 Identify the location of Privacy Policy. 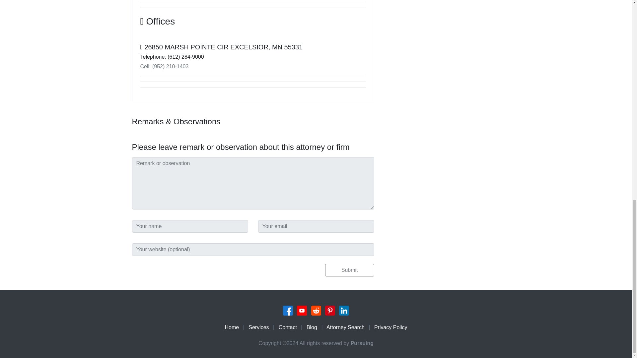
(391, 327).